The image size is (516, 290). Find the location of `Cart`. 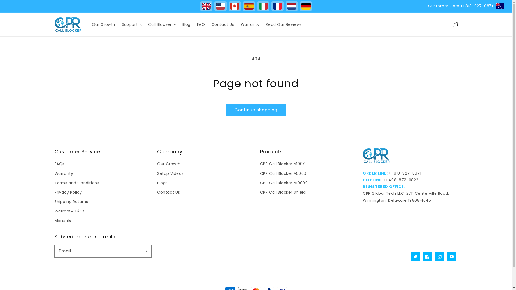

Cart is located at coordinates (455, 24).